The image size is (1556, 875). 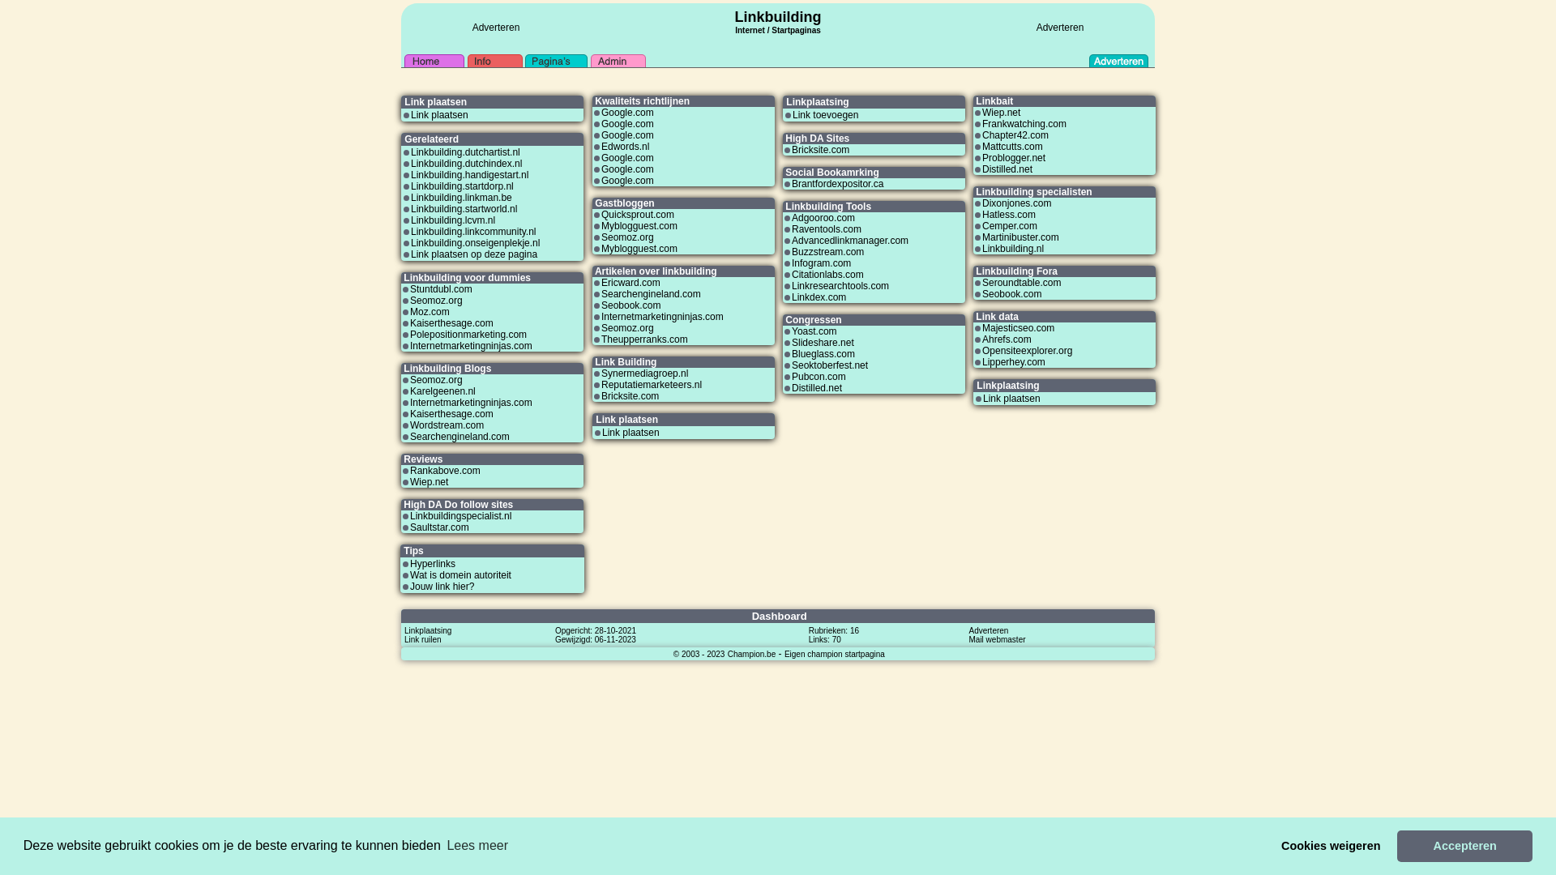 I want to click on Quicksprout.com, so click(x=638, y=215).